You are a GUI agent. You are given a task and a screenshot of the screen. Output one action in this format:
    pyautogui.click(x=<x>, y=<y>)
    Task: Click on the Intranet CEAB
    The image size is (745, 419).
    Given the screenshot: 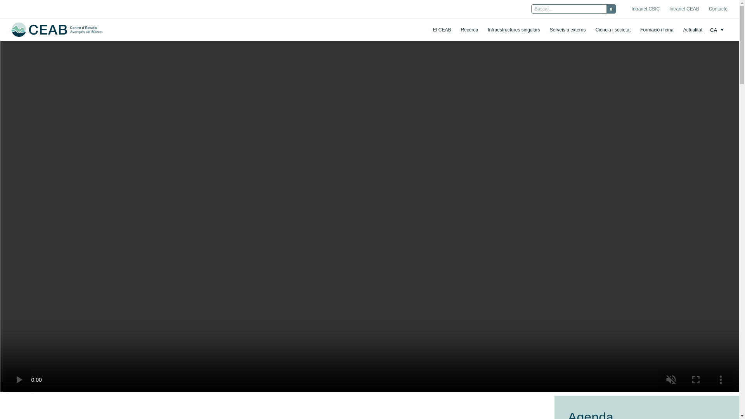 What is the action you would take?
    pyautogui.click(x=684, y=9)
    